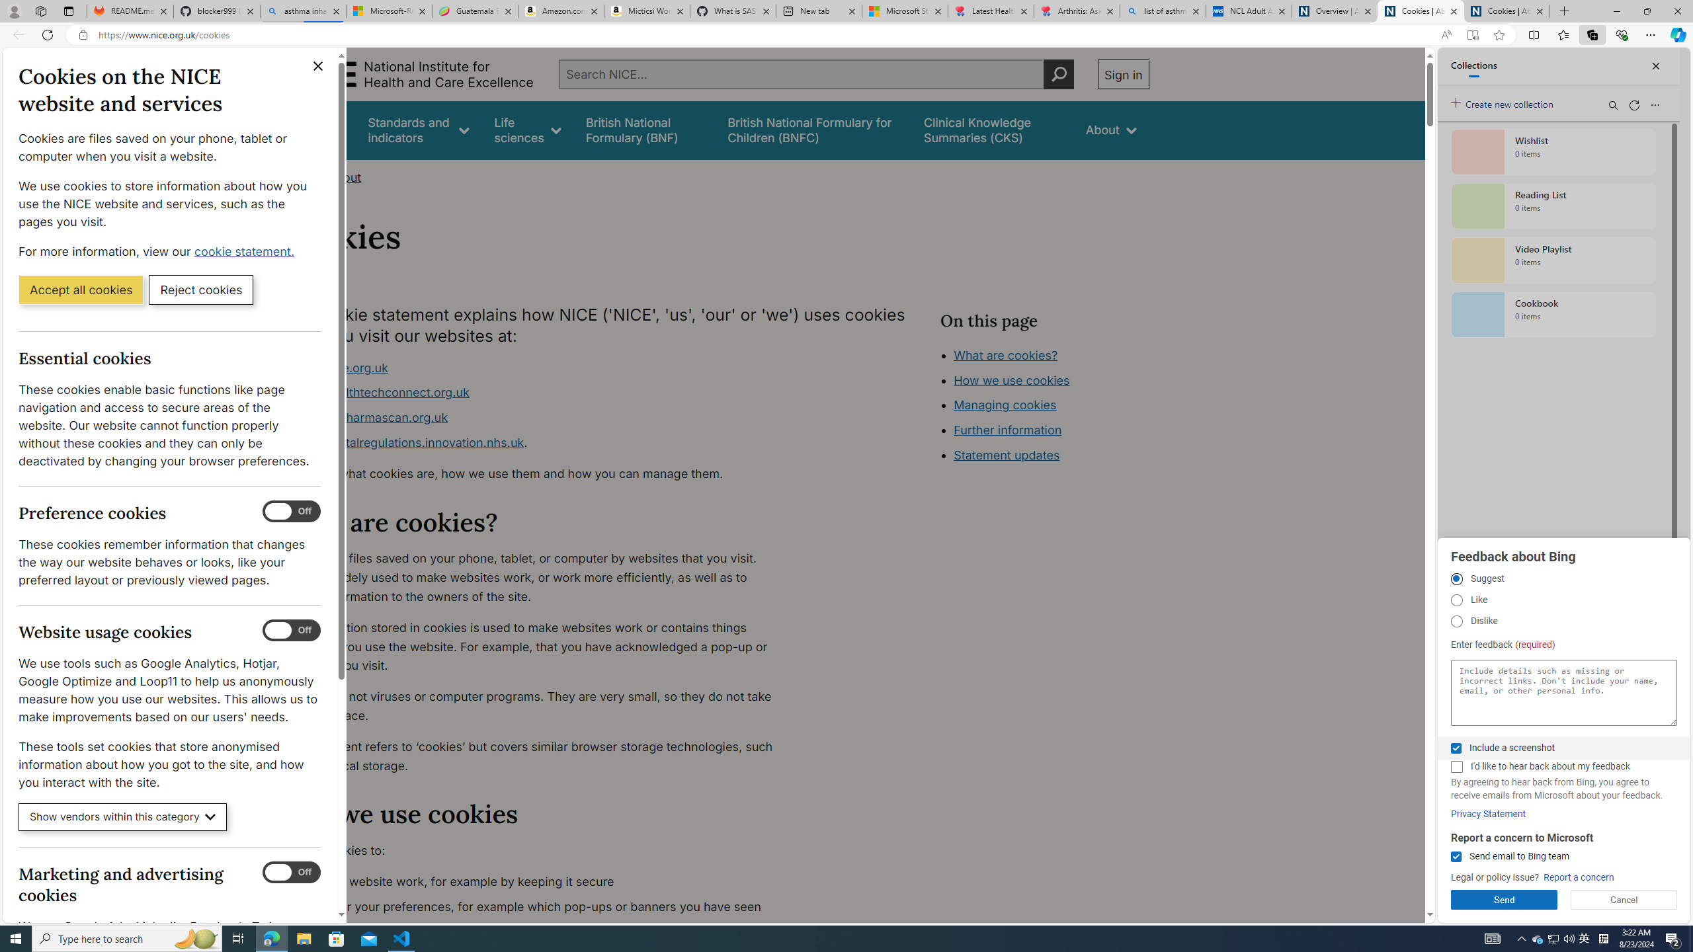  What do you see at coordinates (1456, 767) in the screenshot?
I see `I'd like to hear back about my feedback` at bounding box center [1456, 767].